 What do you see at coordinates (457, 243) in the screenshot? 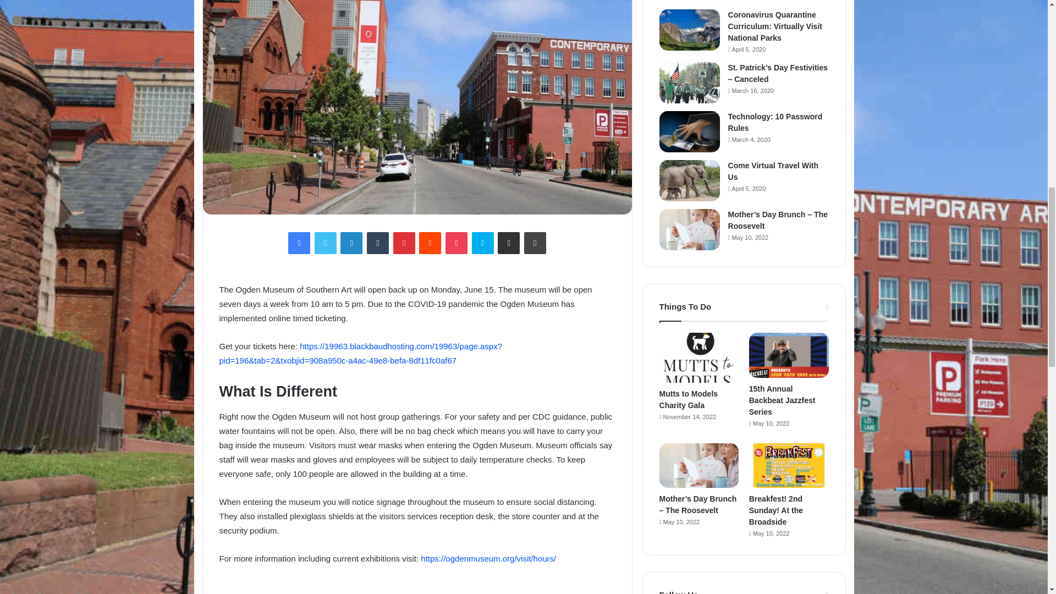
I see `Pocket` at bounding box center [457, 243].